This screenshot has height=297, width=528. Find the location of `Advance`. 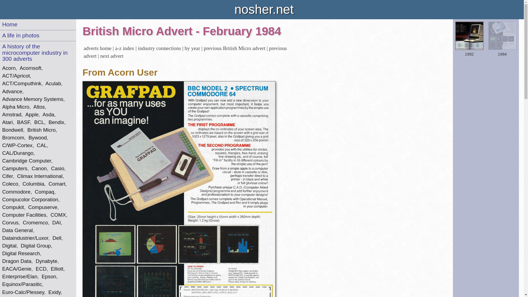

Advance is located at coordinates (12, 91).